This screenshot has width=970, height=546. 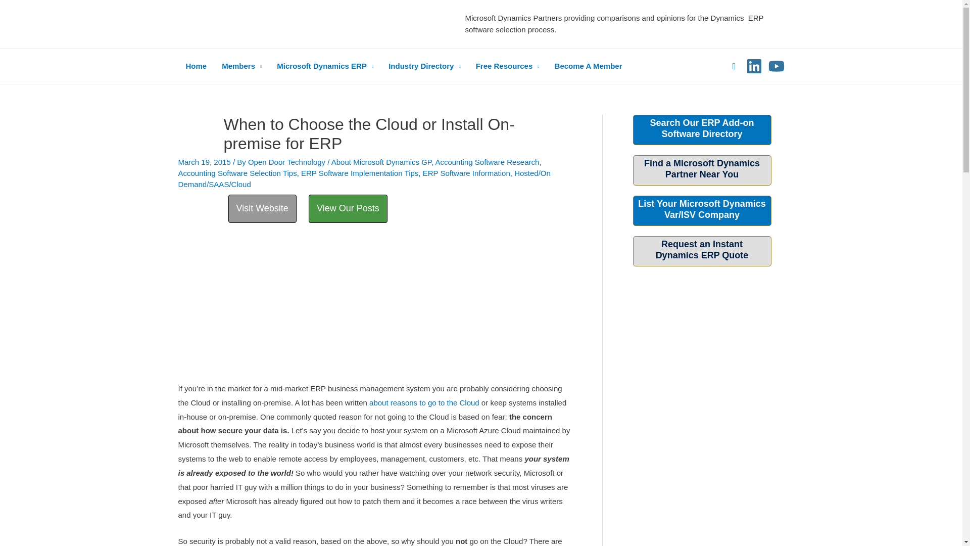 What do you see at coordinates (288, 162) in the screenshot?
I see `View all posts by Open Door Technology` at bounding box center [288, 162].